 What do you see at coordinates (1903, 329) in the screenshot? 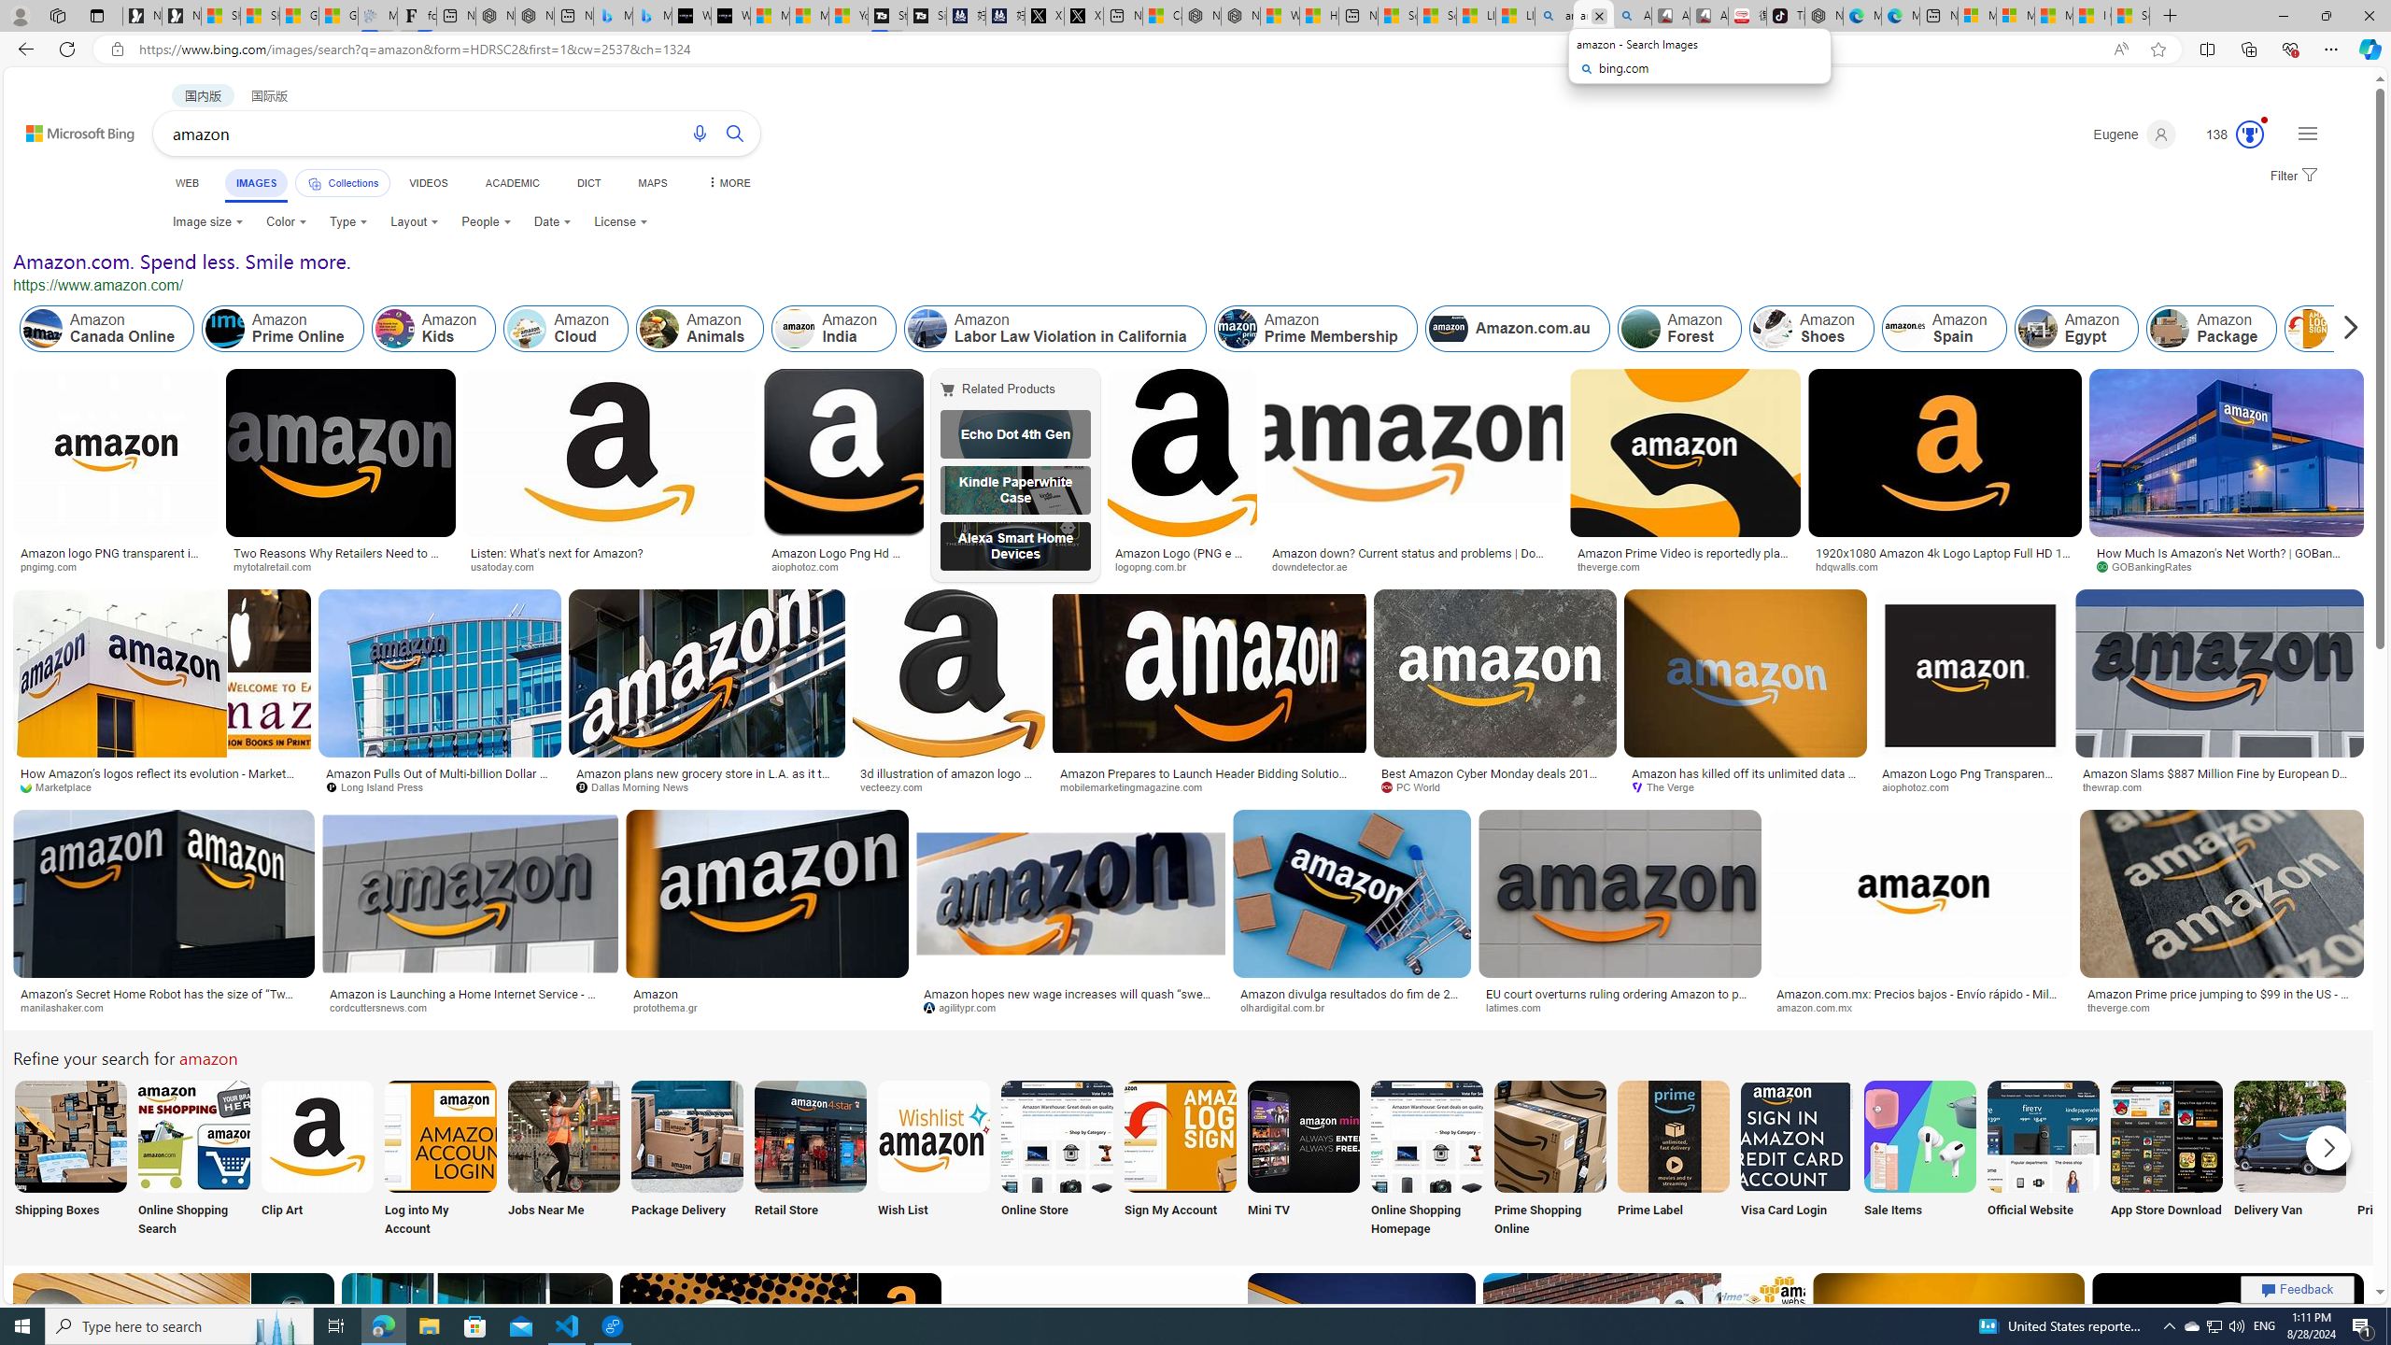
I see `Amazon Spain` at bounding box center [1903, 329].